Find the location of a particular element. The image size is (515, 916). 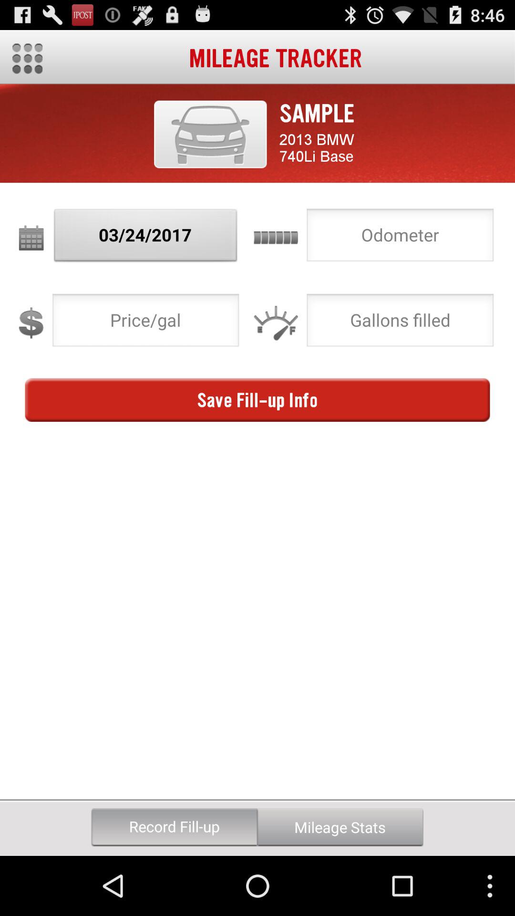

tap the button to the right of record fill-up icon is located at coordinates (340, 827).